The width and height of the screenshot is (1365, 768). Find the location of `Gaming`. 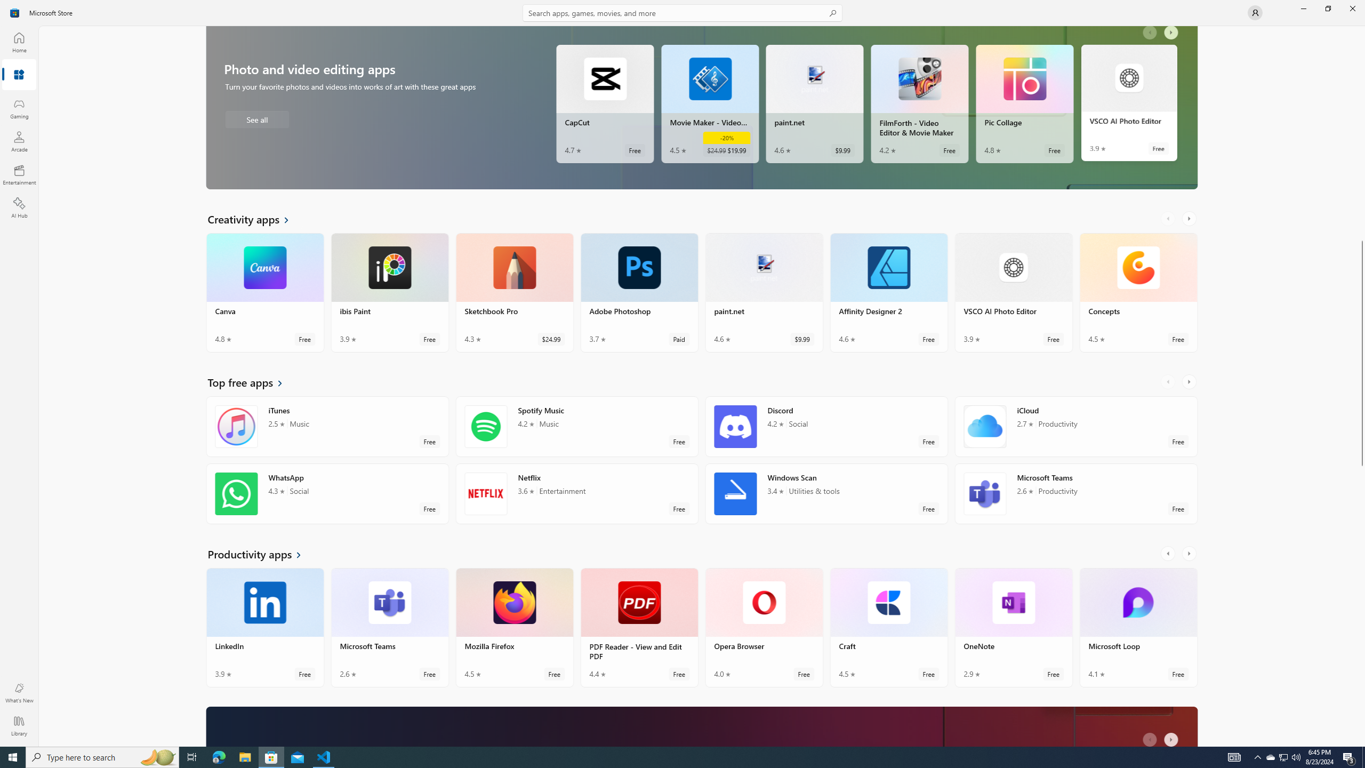

Gaming is located at coordinates (19, 108).